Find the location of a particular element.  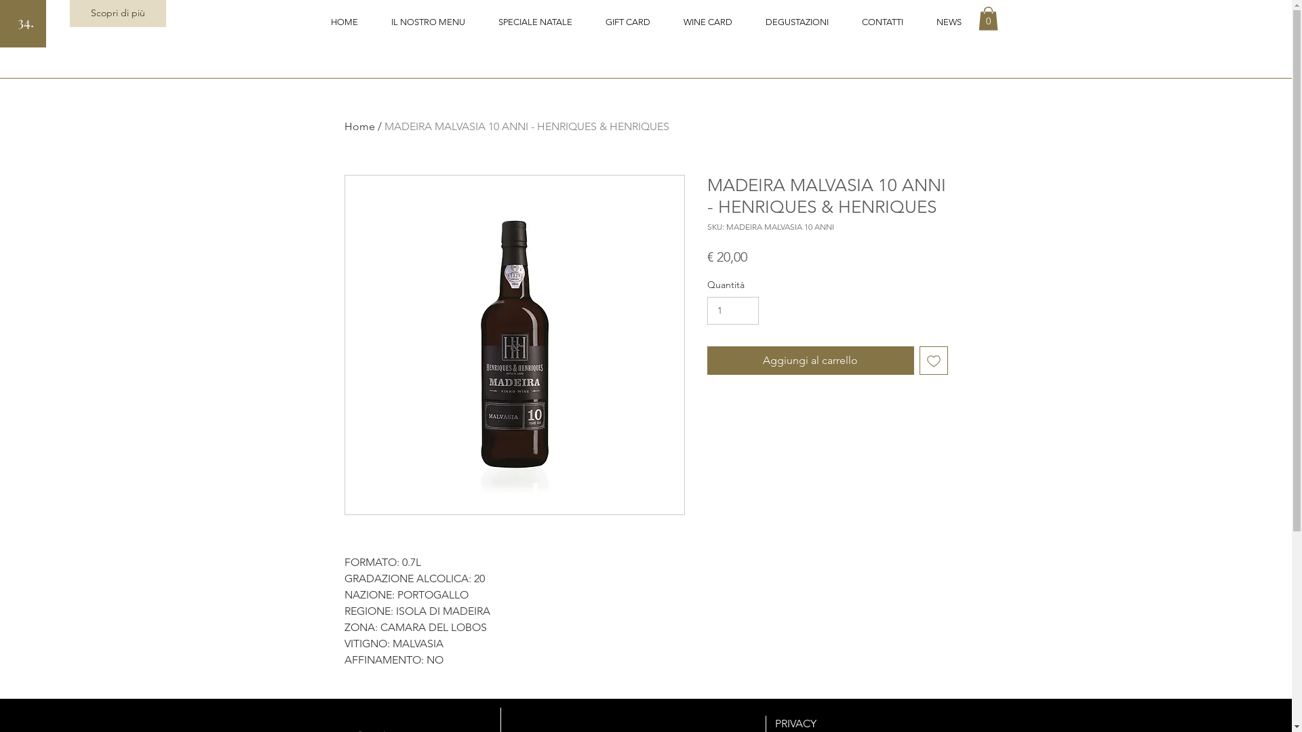

34. is located at coordinates (26, 22).